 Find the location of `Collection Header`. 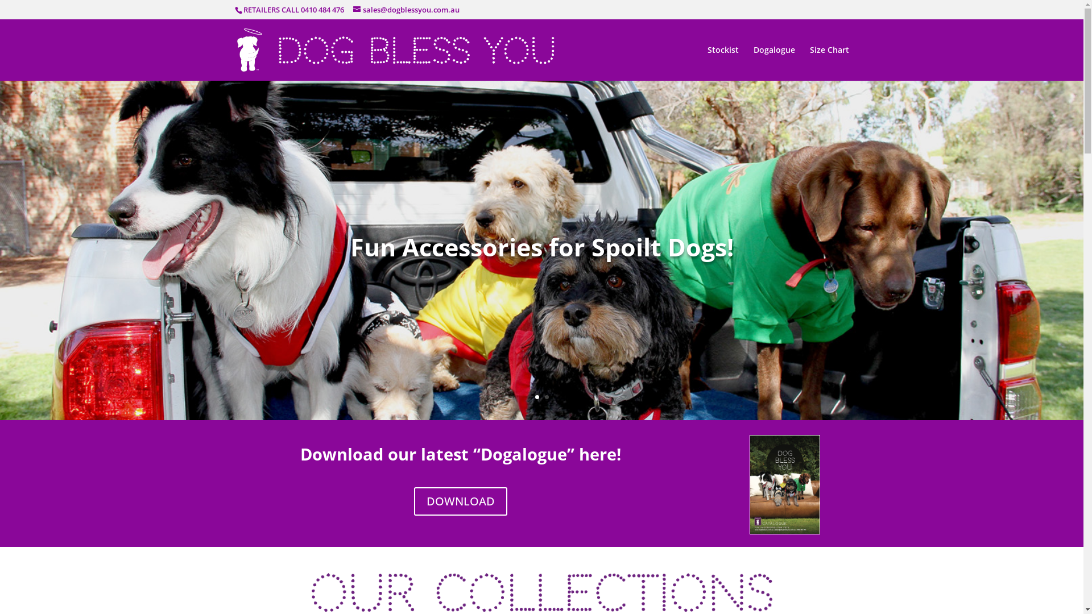

Collection Header is located at coordinates (542, 592).